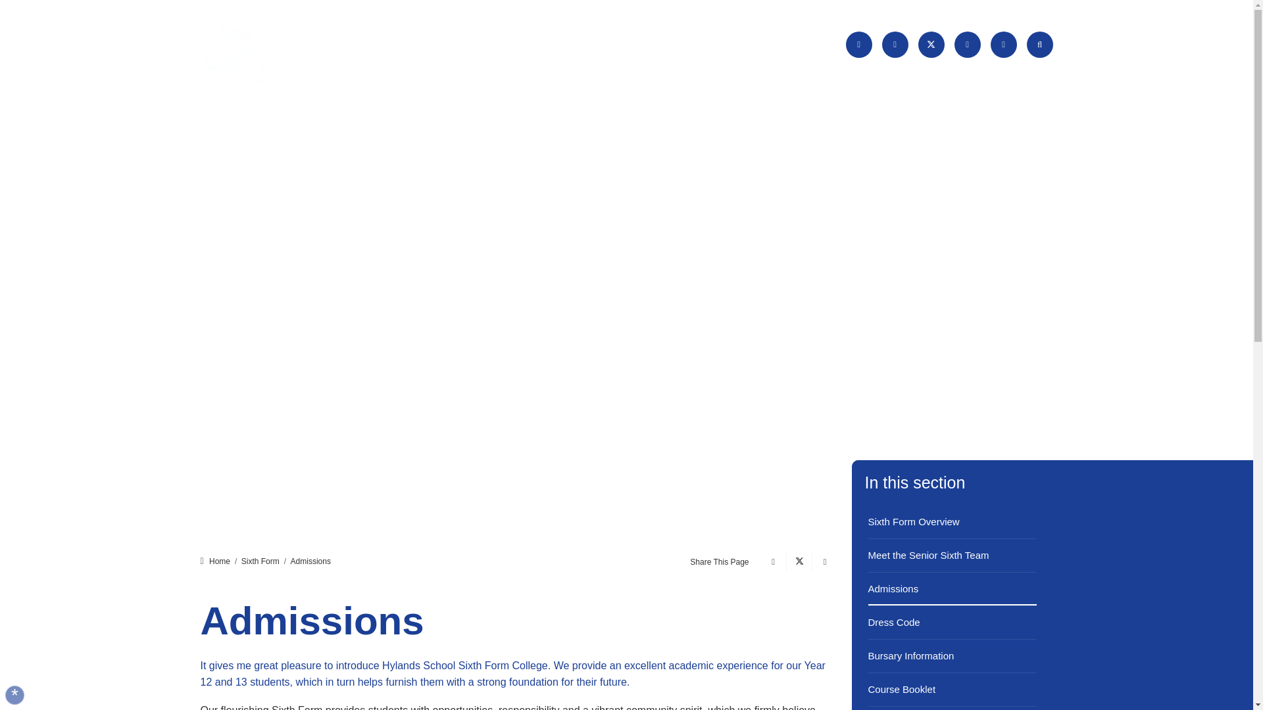 Image resolution: width=1263 pixels, height=710 pixels. Describe the element at coordinates (721, 45) in the screenshot. I see `Translate` at that location.